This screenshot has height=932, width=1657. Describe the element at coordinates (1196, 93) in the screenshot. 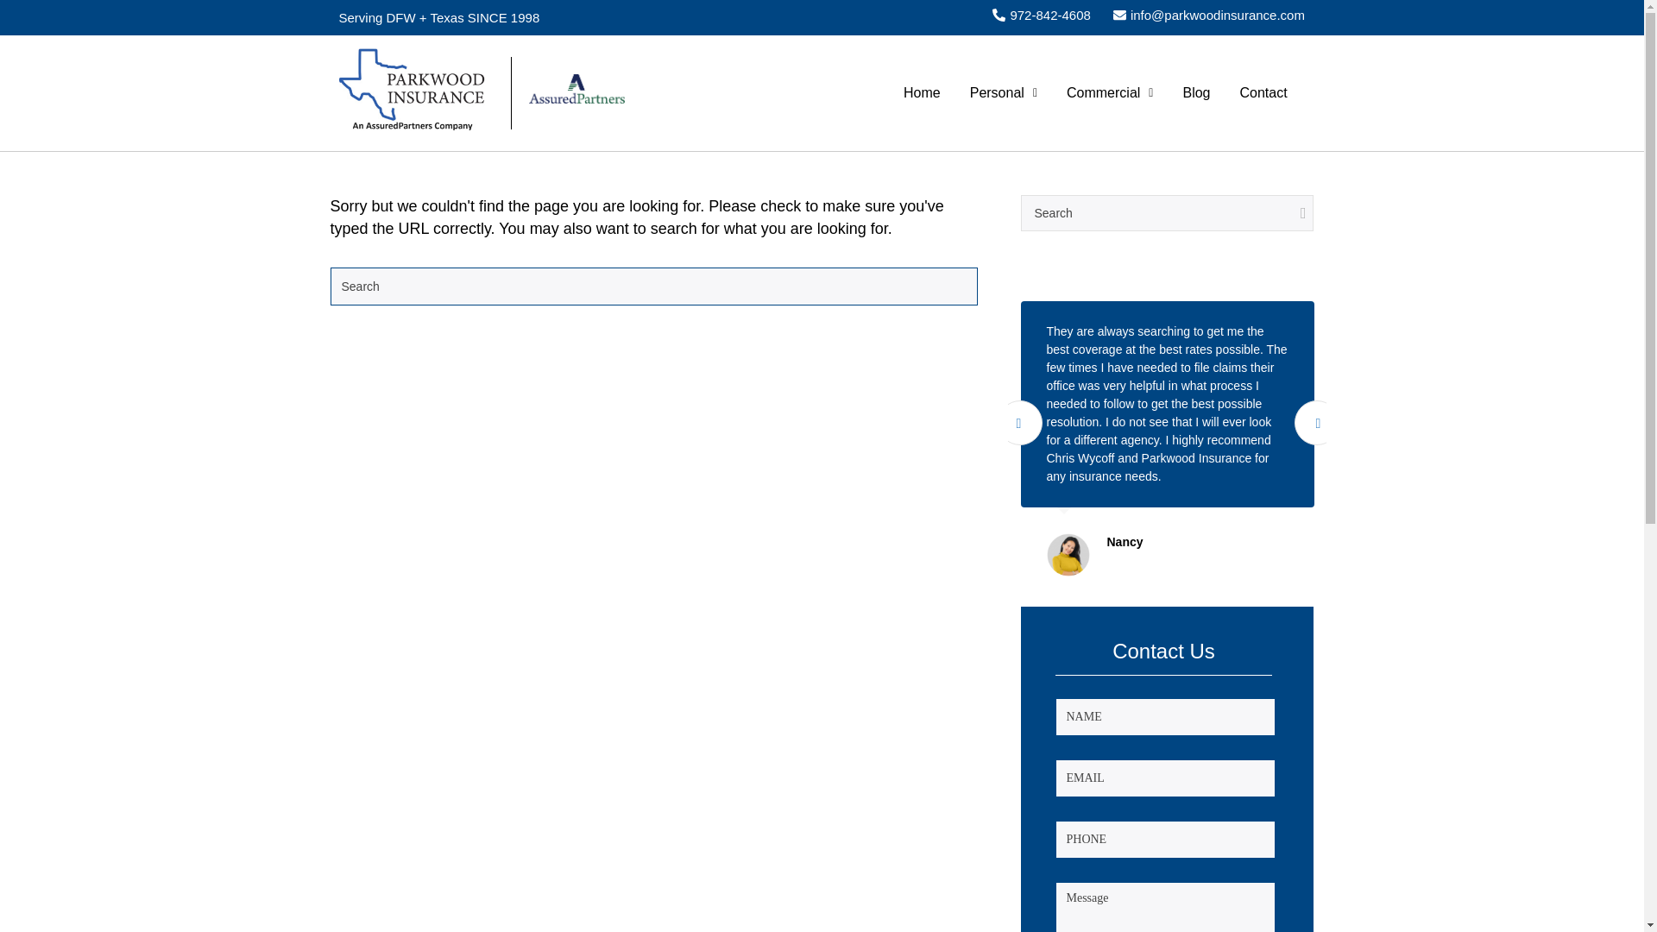

I see `Blog` at that location.